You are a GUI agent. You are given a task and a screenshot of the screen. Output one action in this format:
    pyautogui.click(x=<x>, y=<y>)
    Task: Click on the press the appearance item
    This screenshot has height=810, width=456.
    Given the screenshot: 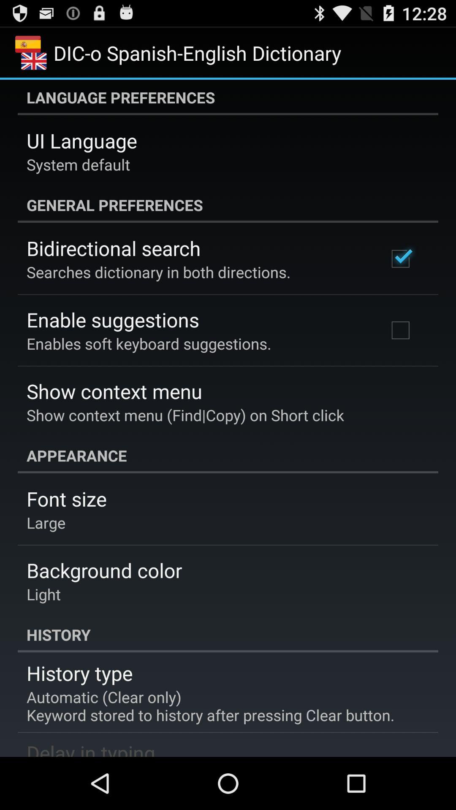 What is the action you would take?
    pyautogui.click(x=228, y=456)
    